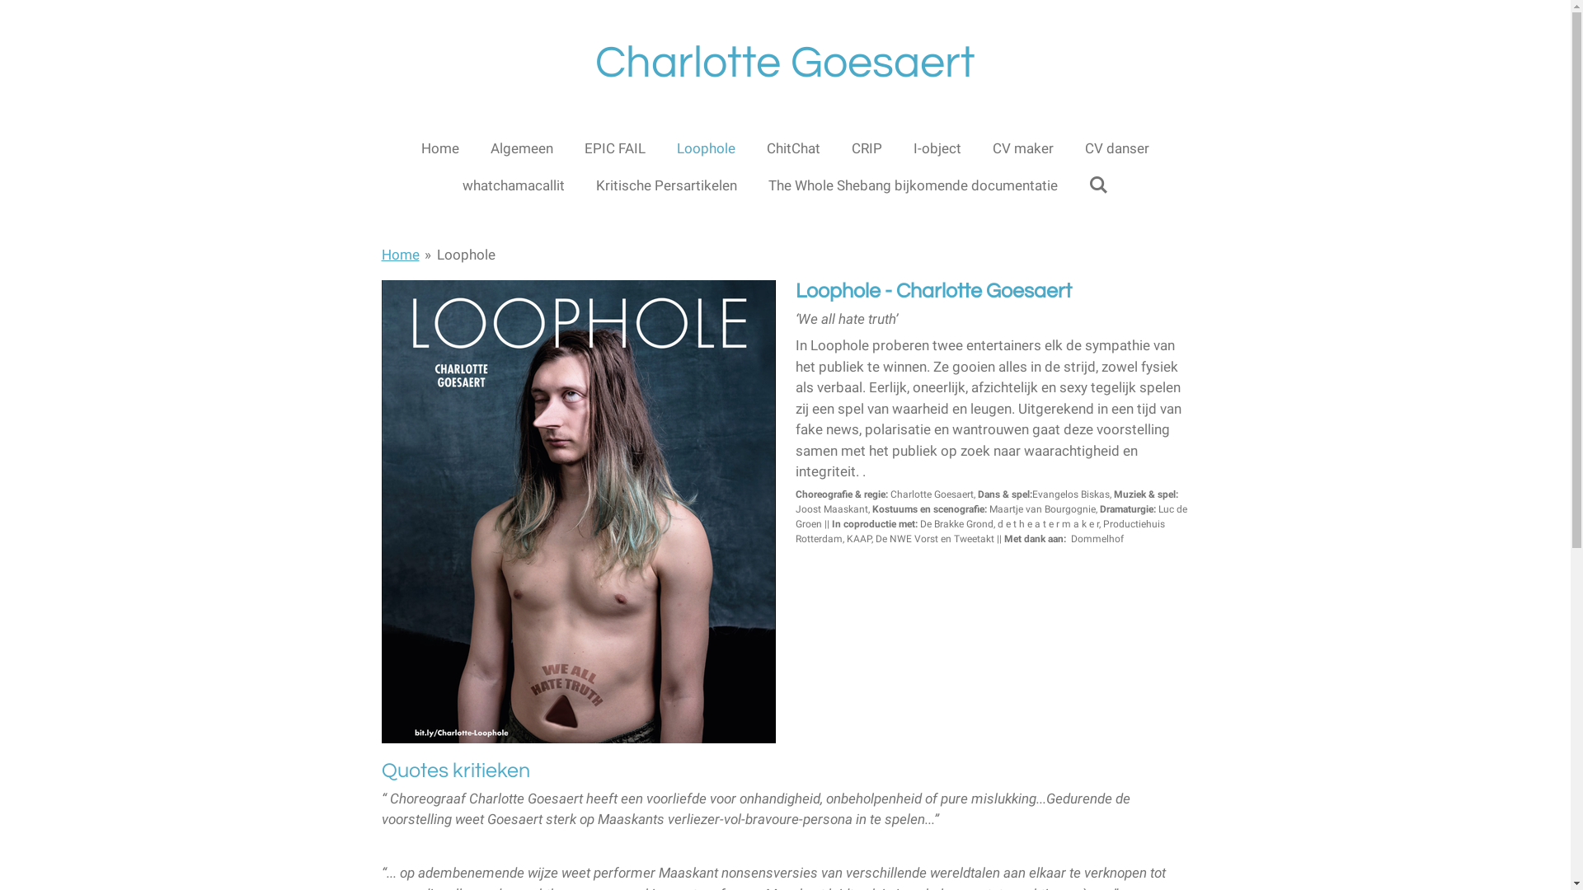  What do you see at coordinates (440, 148) in the screenshot?
I see `Home` at bounding box center [440, 148].